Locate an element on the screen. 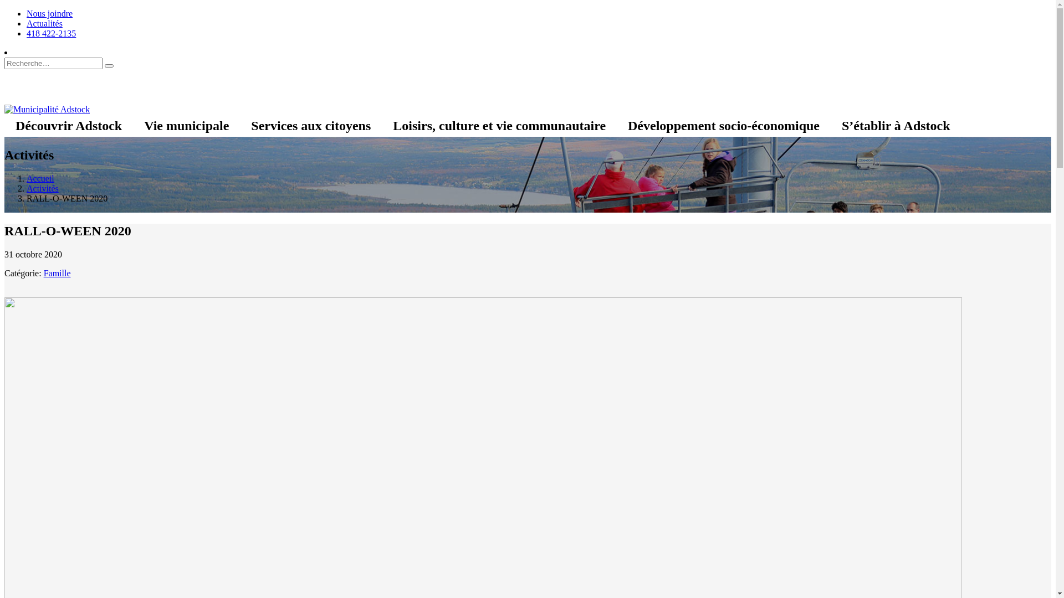 The width and height of the screenshot is (1064, 598). Vie municipale is located at coordinates (186, 126).